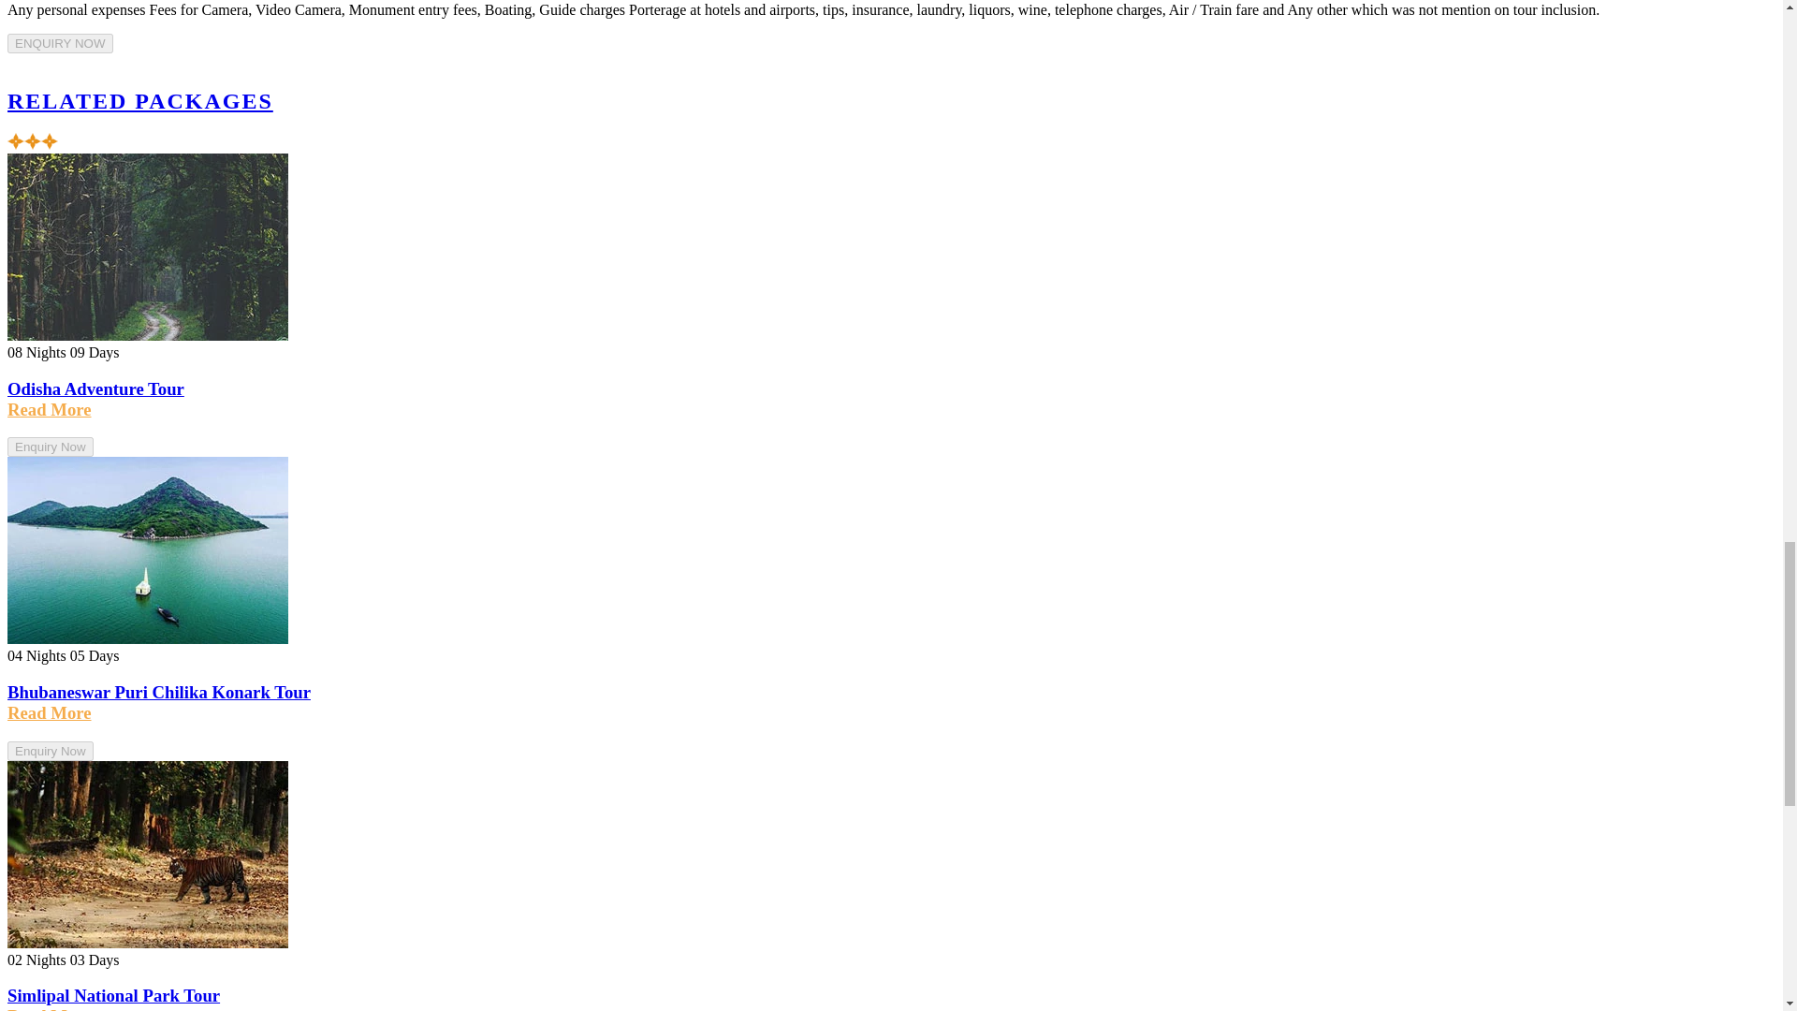  I want to click on Read More, so click(49, 712).